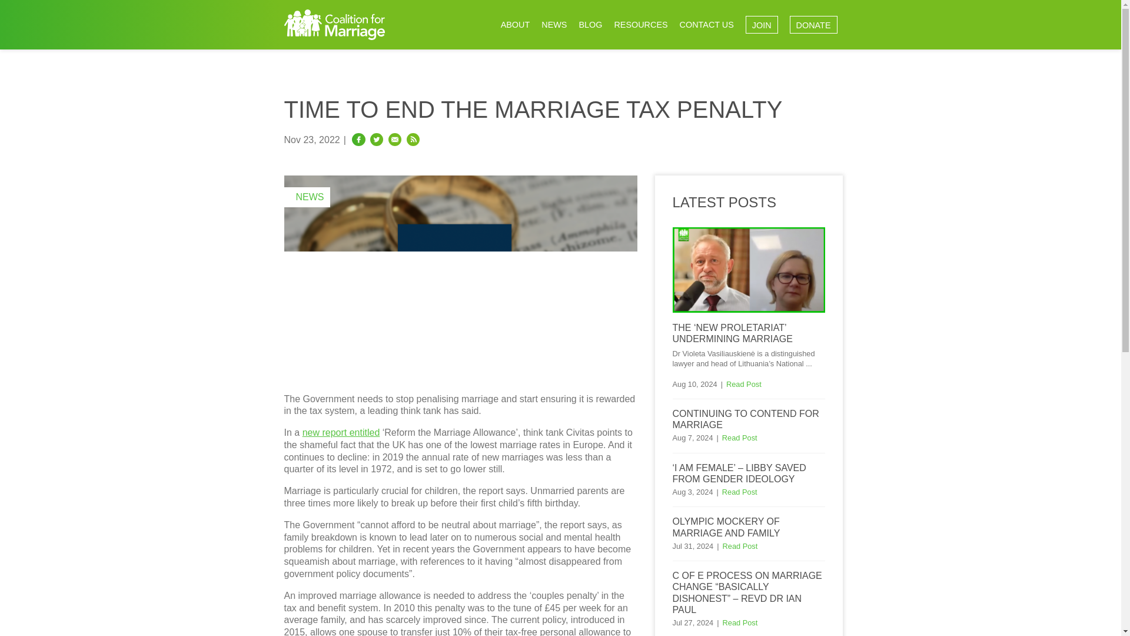  What do you see at coordinates (554, 25) in the screenshot?
I see `NEWS` at bounding box center [554, 25].